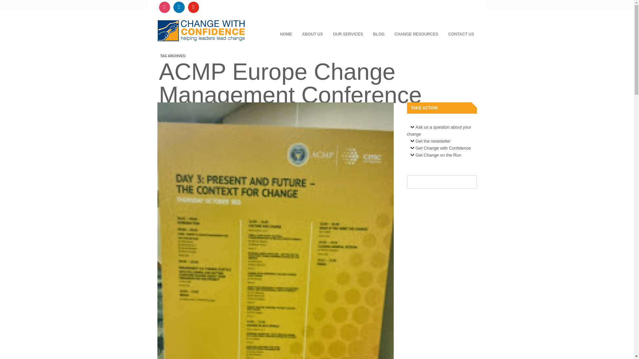  What do you see at coordinates (461, 34) in the screenshot?
I see `CONTACT US` at bounding box center [461, 34].